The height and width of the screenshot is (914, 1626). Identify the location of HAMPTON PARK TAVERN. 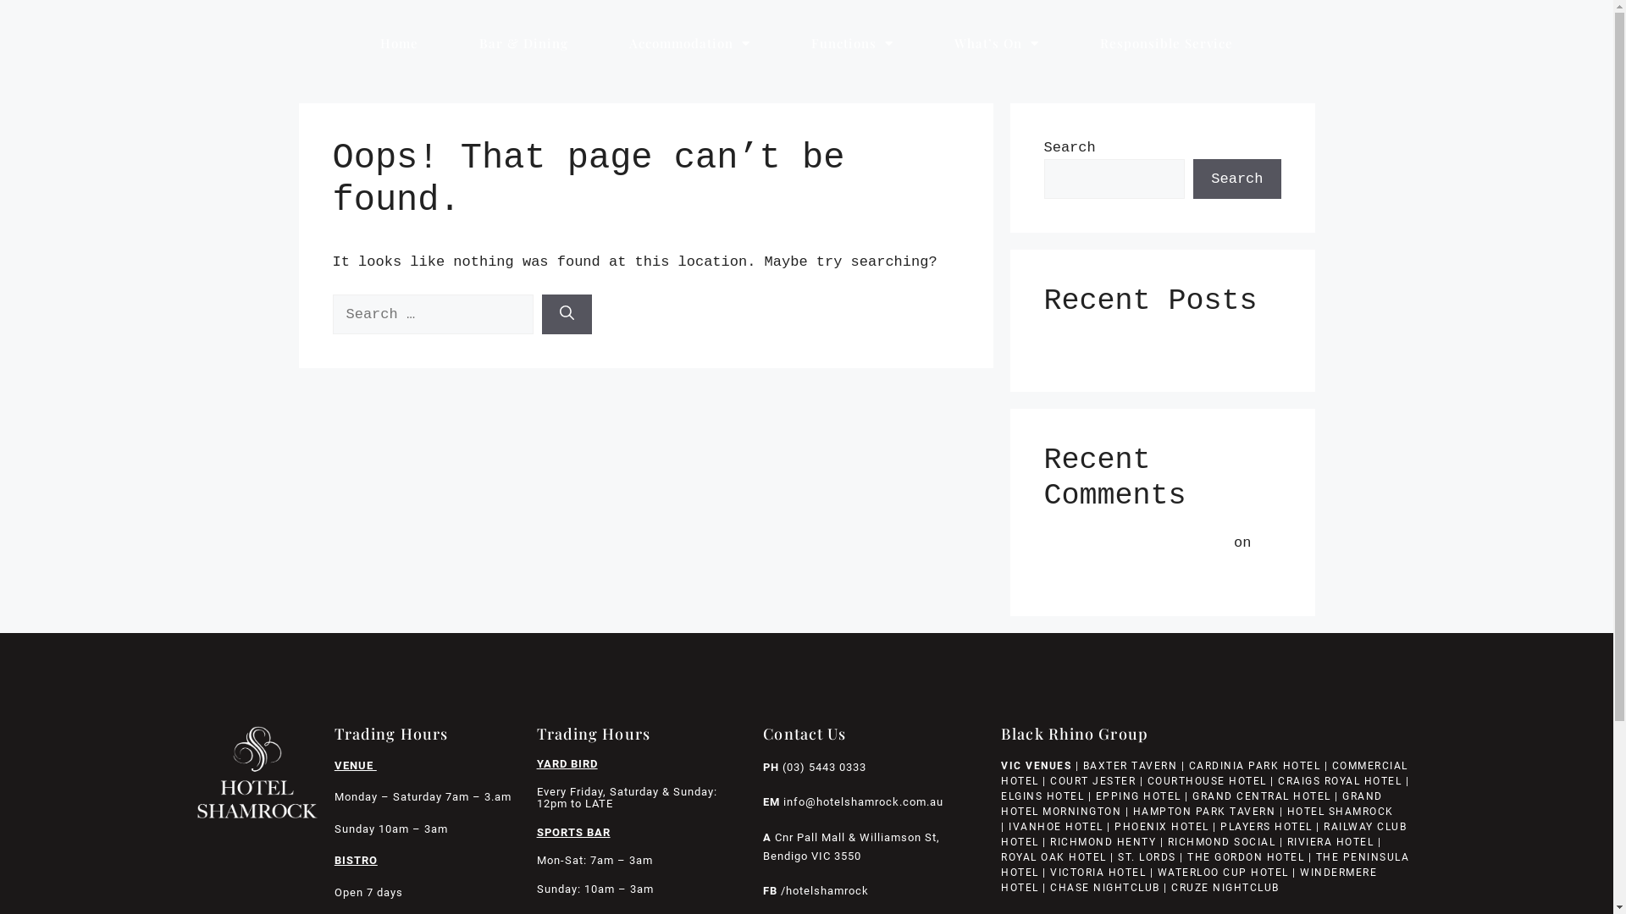
(1204, 812).